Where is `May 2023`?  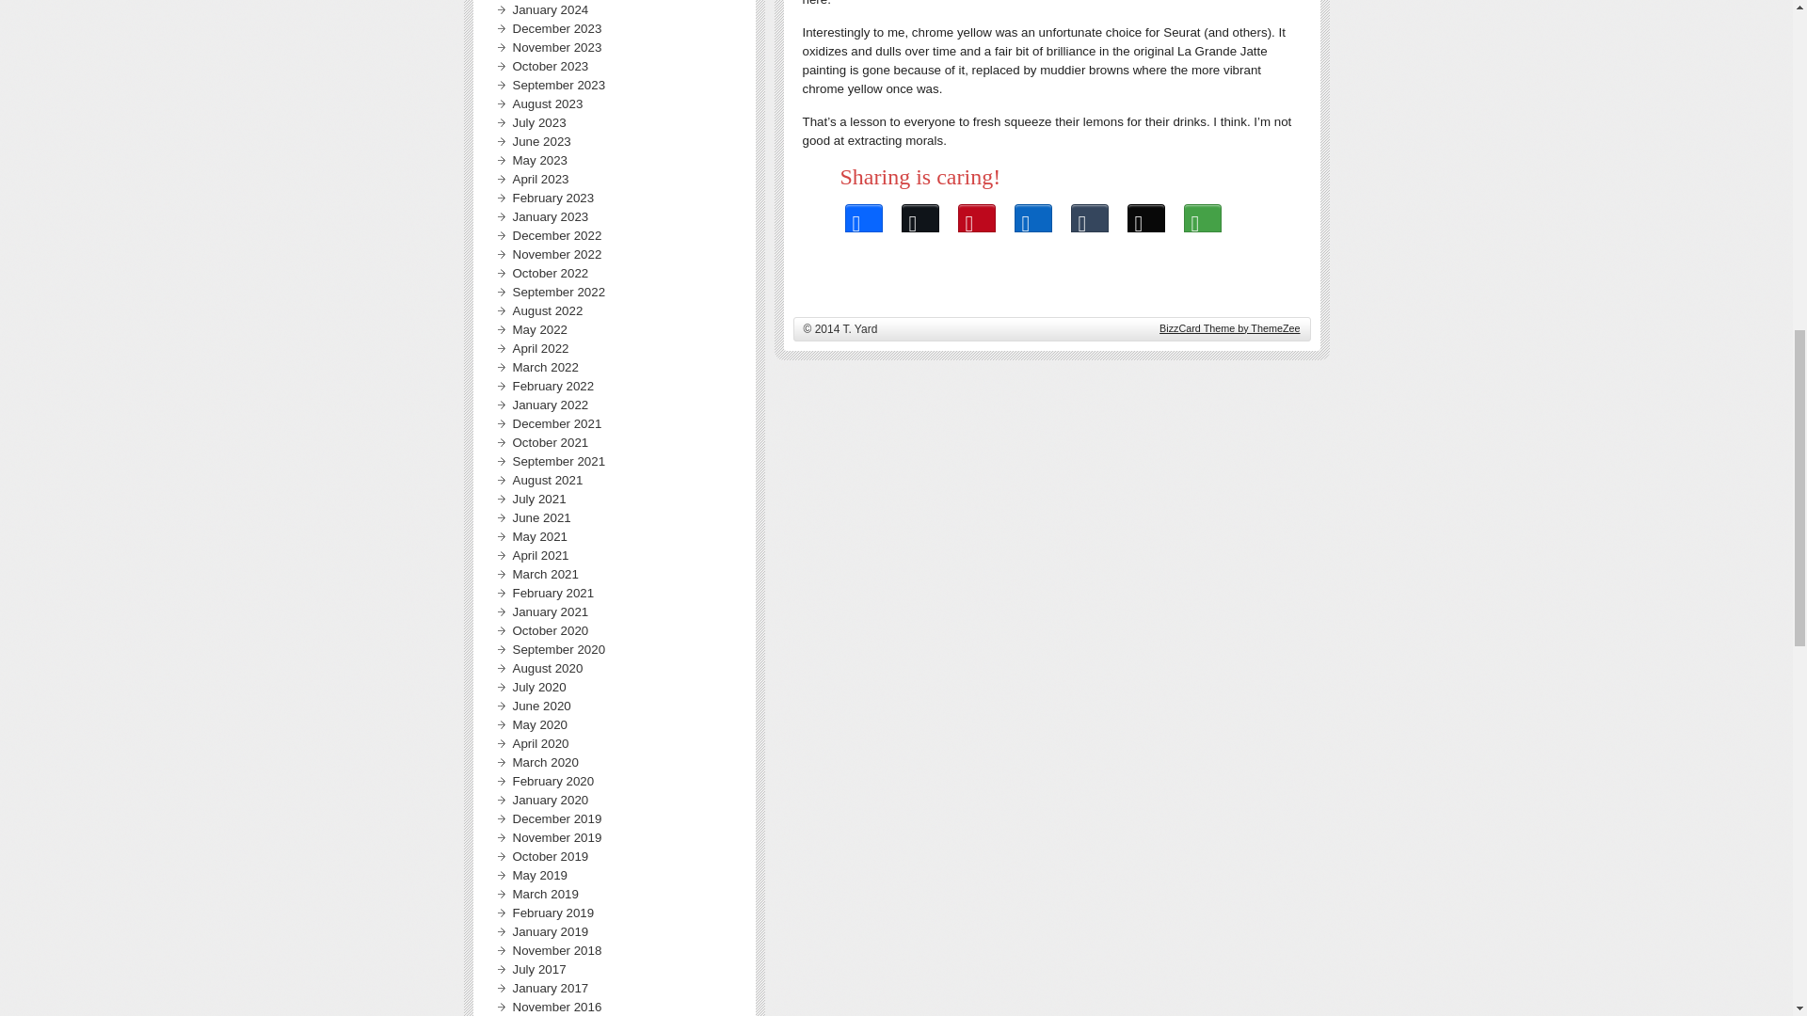 May 2023 is located at coordinates (538, 160).